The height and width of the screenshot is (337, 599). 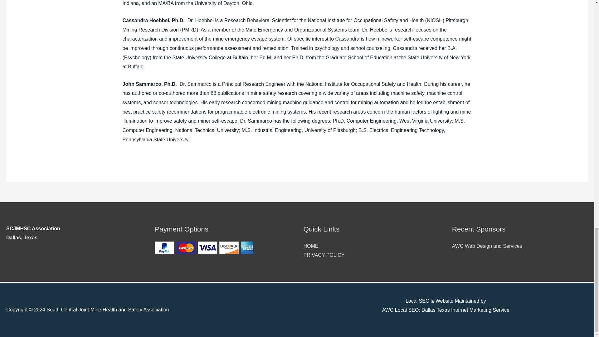 What do you see at coordinates (310, 246) in the screenshot?
I see `HOME` at bounding box center [310, 246].